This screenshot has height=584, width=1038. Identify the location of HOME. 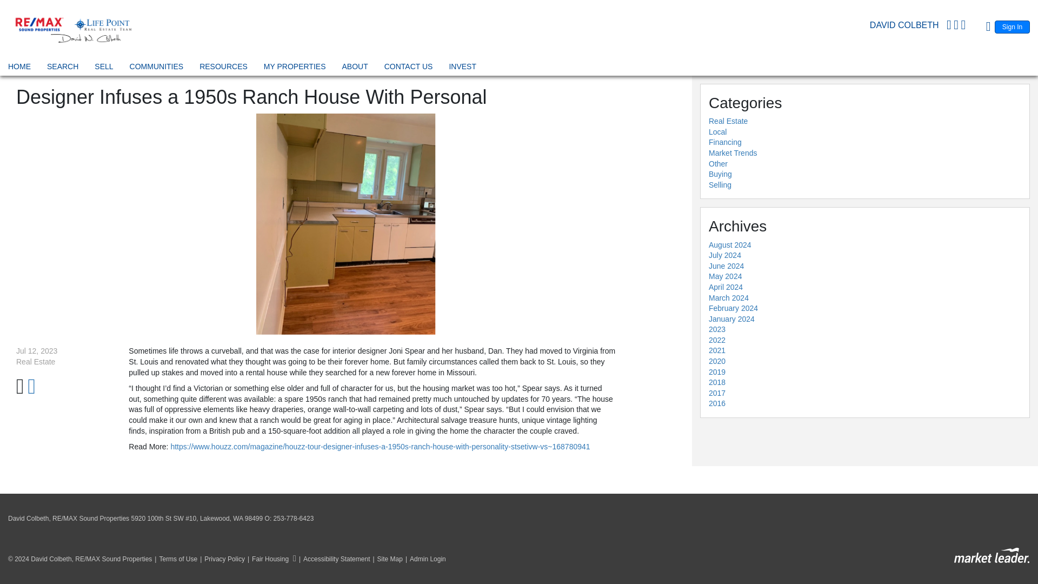
(19, 68).